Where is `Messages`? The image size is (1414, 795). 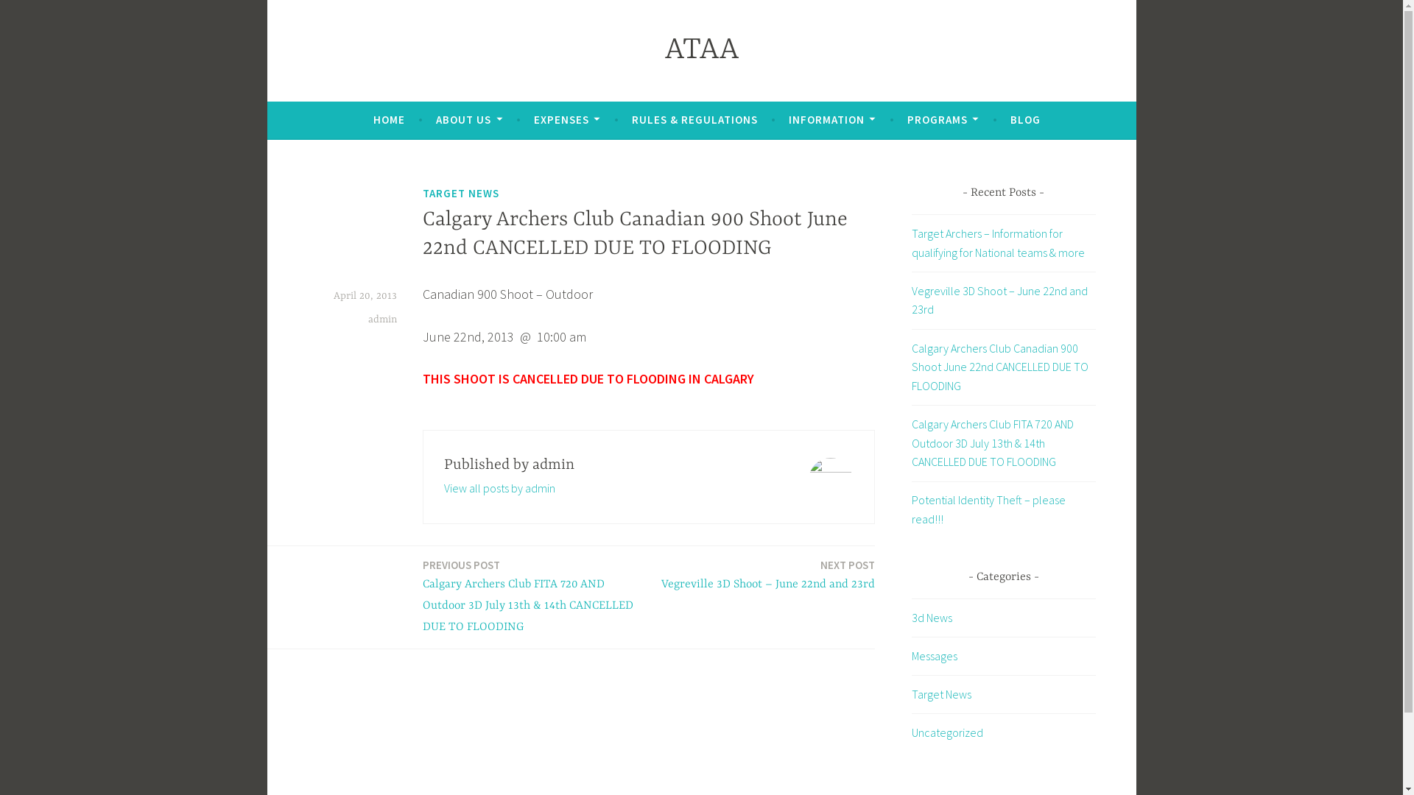 Messages is located at coordinates (935, 656).